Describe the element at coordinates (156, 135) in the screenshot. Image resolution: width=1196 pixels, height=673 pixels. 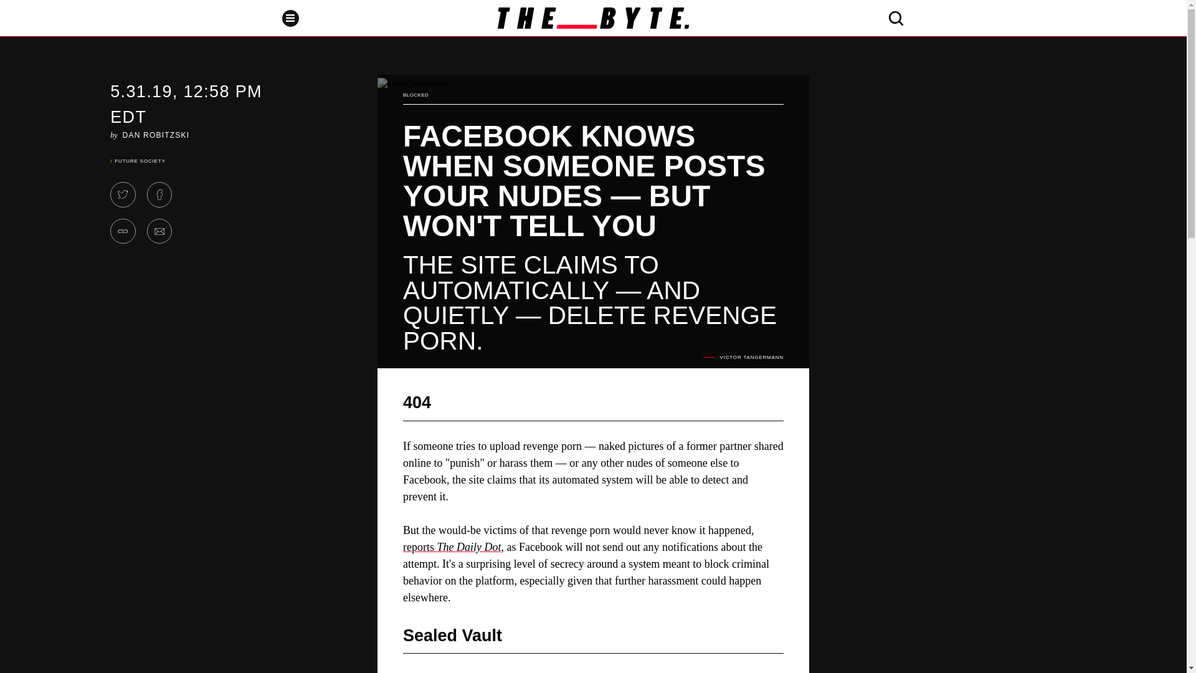
I see `Dan Robitzski` at that location.